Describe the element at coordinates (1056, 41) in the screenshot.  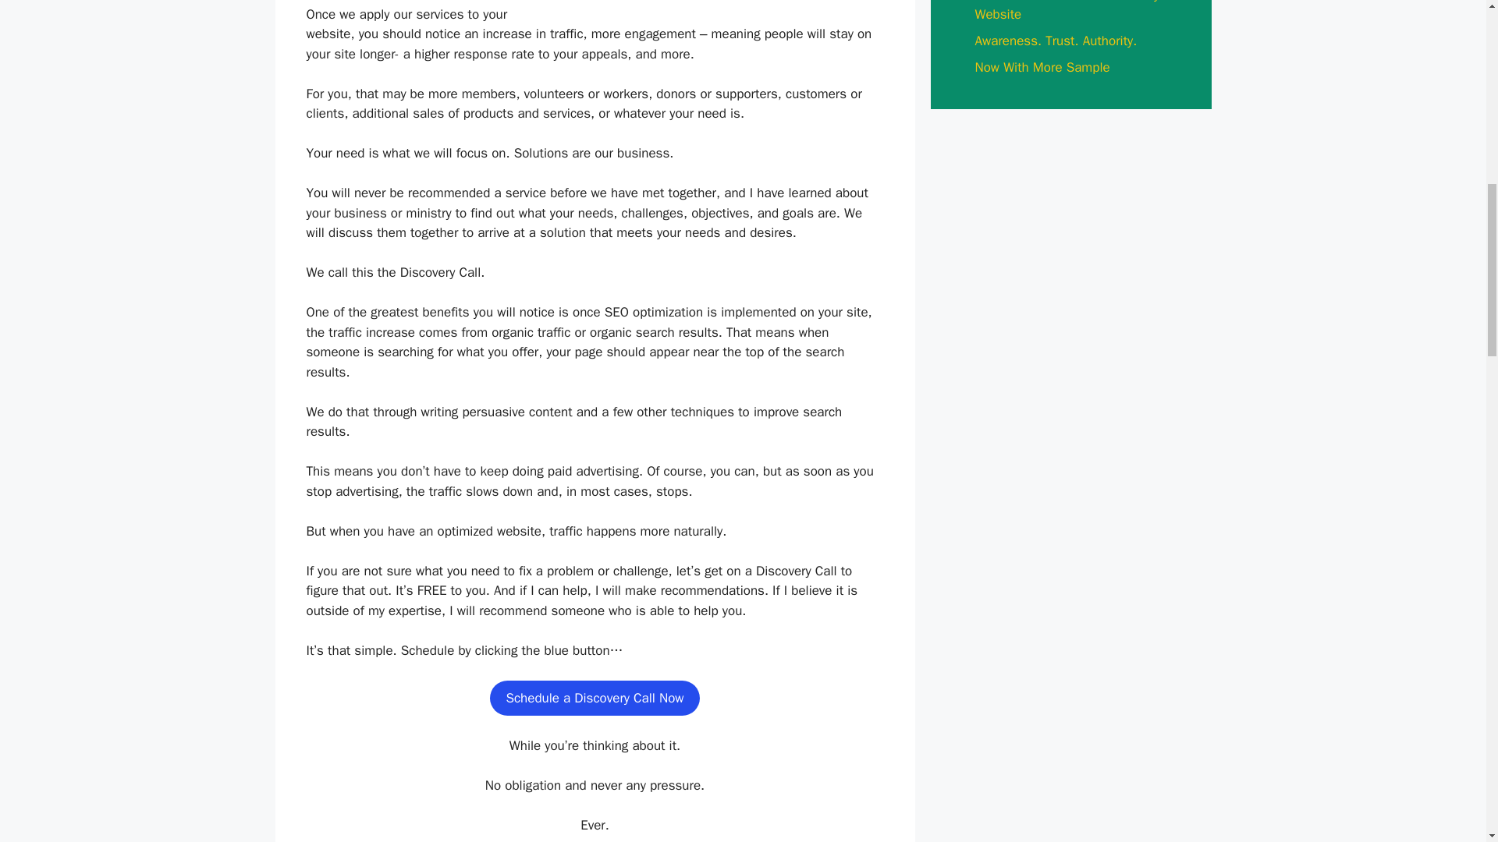
I see `Awareness. Trust. Authority.` at that location.